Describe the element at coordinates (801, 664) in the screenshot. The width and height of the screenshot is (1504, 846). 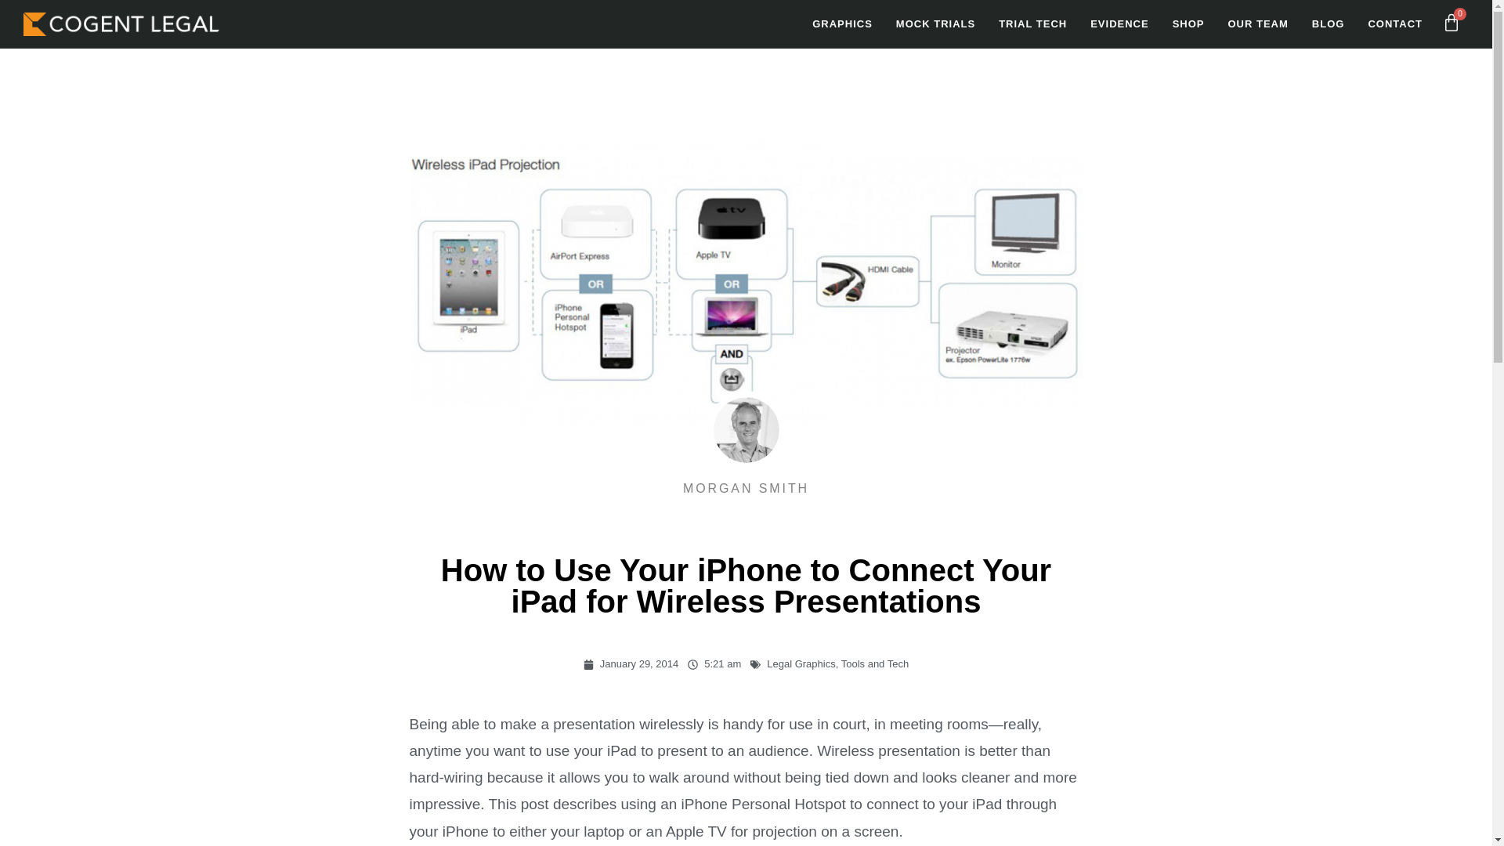
I see `Legal Graphics` at that location.